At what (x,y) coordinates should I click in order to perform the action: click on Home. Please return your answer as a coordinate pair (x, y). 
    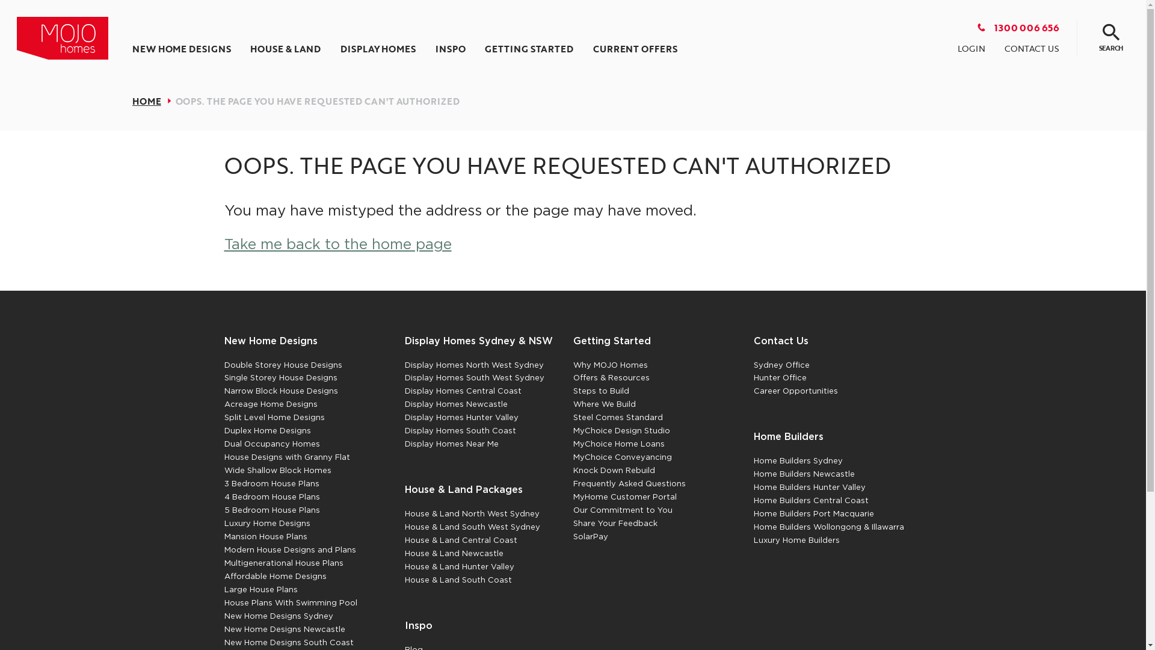
    Looking at the image, I should click on (63, 39).